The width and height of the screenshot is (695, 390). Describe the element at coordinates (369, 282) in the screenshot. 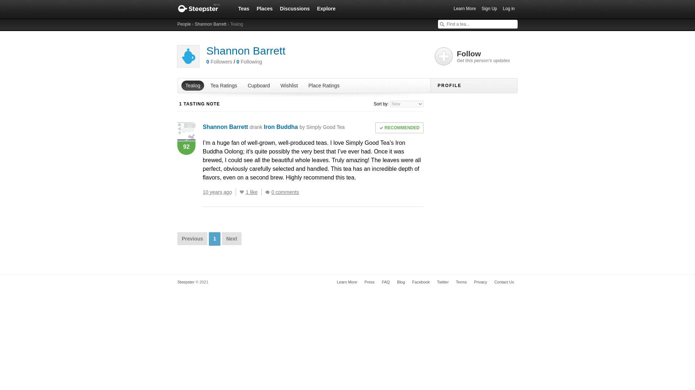

I see `Press` at that location.